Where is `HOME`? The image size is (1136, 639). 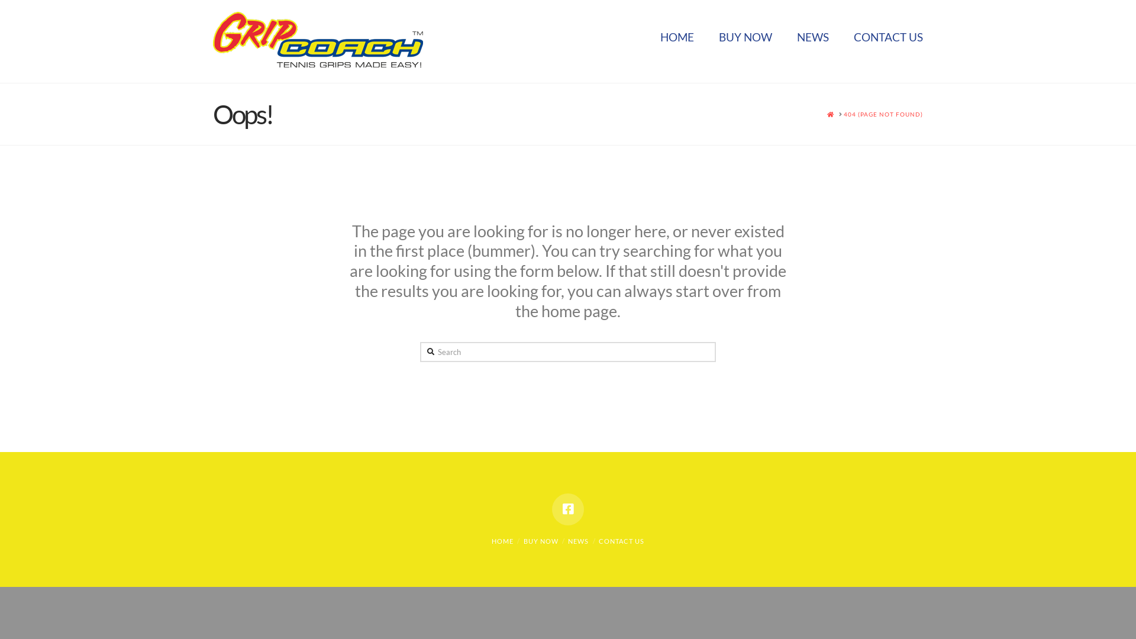 HOME is located at coordinates (831, 114).